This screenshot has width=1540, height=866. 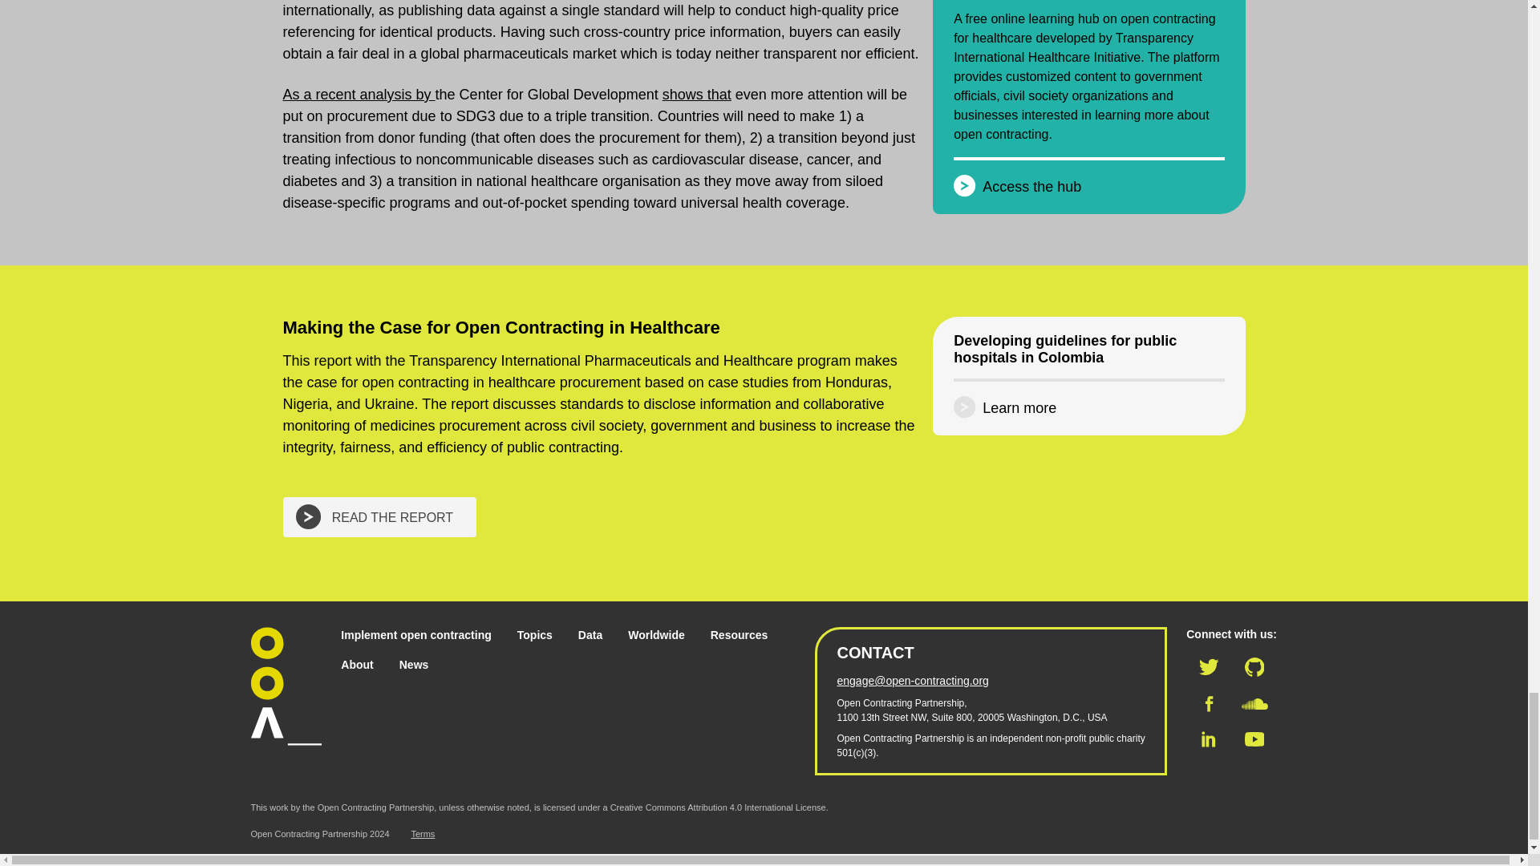 What do you see at coordinates (1254, 704) in the screenshot?
I see `Connect on Soundcloud` at bounding box center [1254, 704].